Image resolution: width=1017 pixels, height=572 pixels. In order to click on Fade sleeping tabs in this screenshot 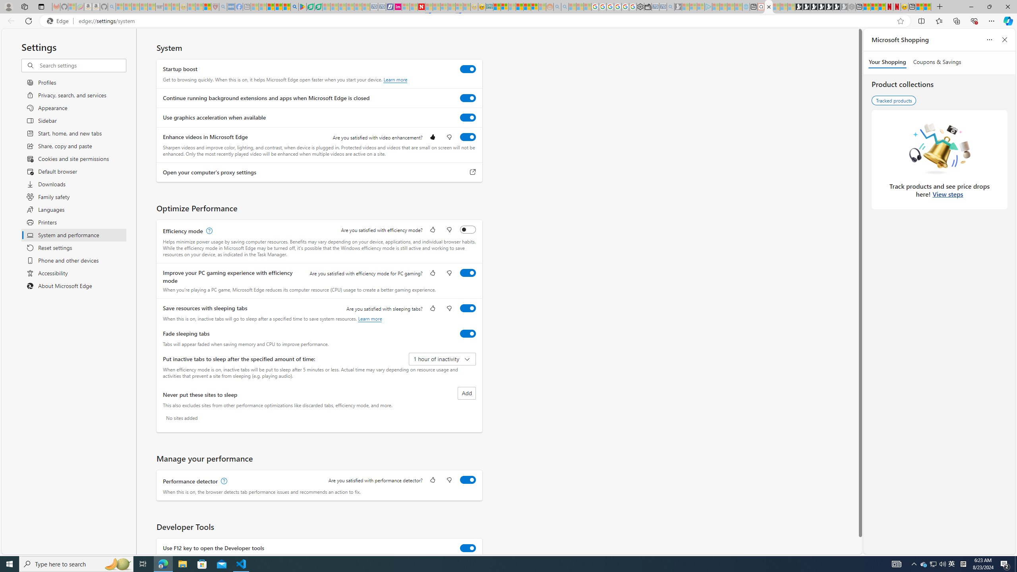, I will do `click(468, 333)`.